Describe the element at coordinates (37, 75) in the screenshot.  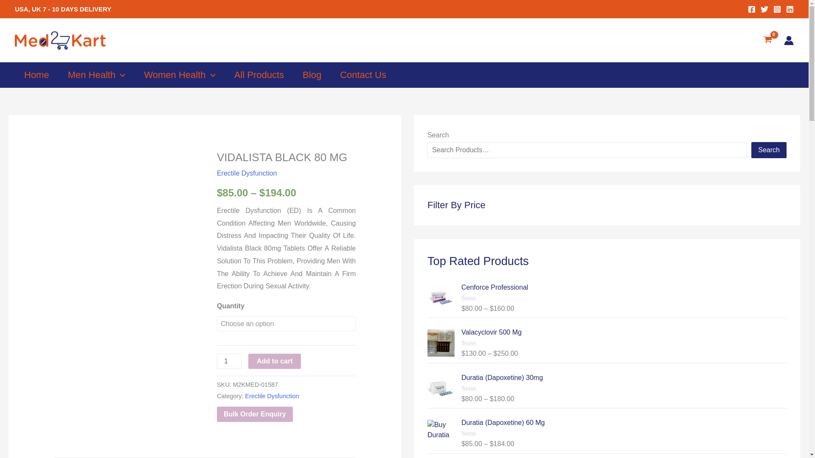
I see `Home` at that location.